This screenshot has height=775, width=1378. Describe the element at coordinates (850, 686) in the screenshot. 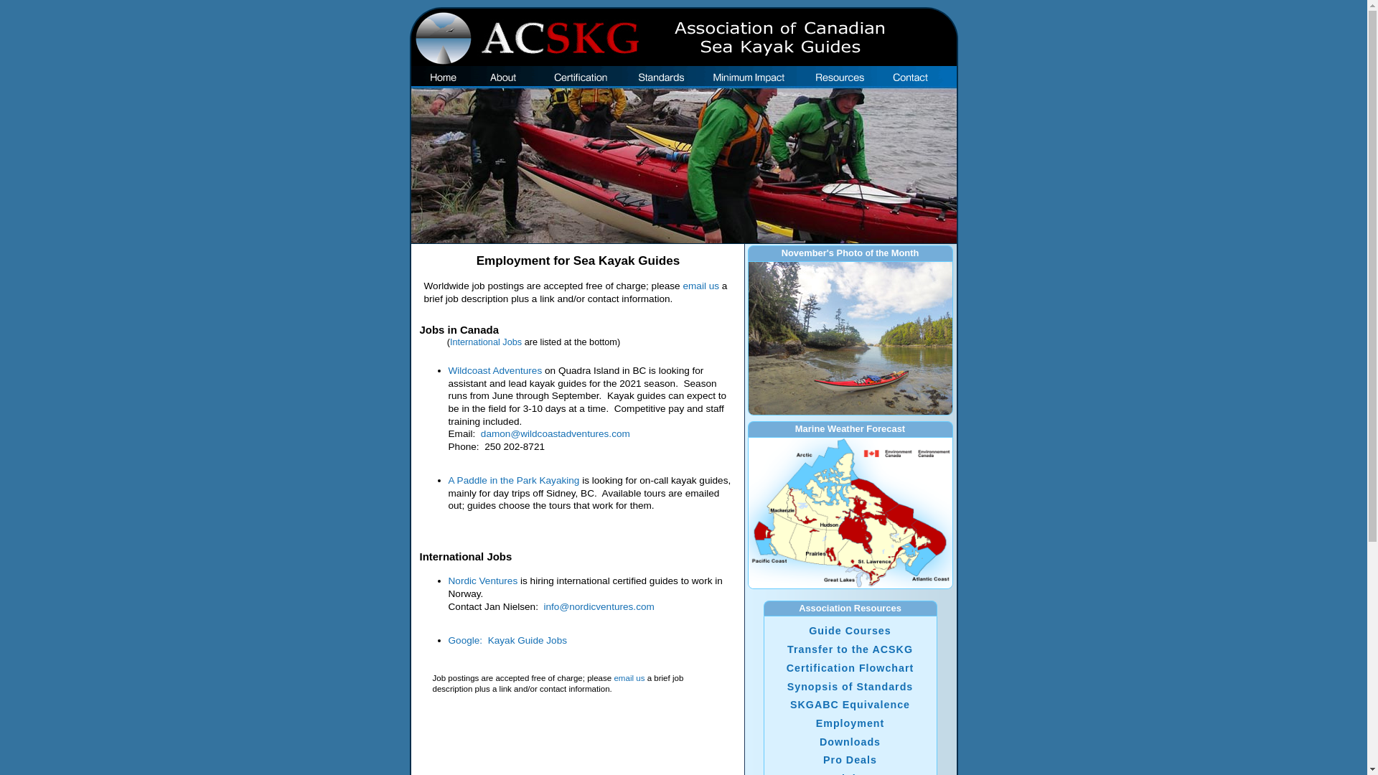

I see `Synopsis of Standards` at that location.